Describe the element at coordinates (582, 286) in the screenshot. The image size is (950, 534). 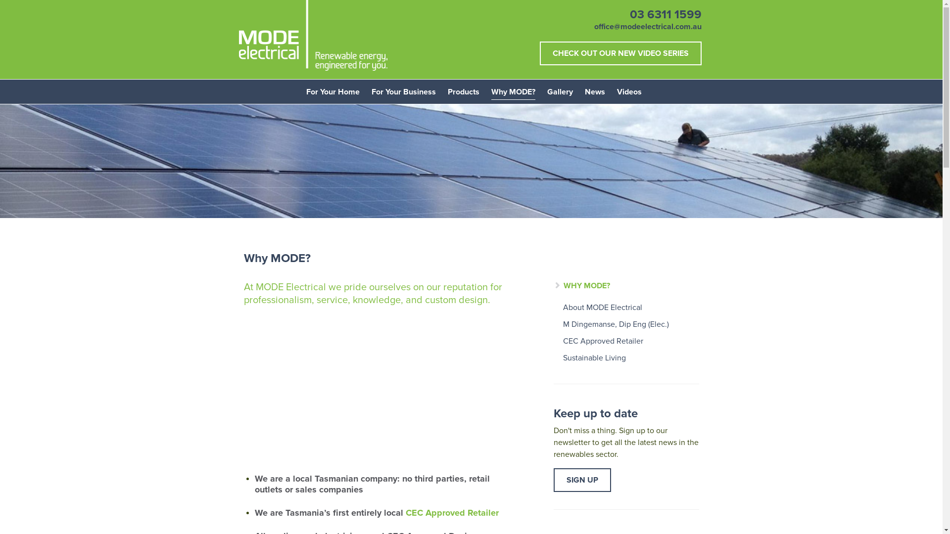
I see `WHY MODE?` at that location.